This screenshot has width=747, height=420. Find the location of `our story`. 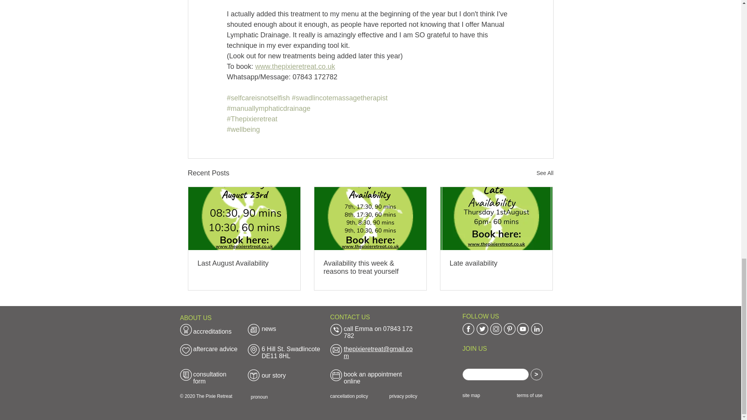

our story is located at coordinates (273, 375).